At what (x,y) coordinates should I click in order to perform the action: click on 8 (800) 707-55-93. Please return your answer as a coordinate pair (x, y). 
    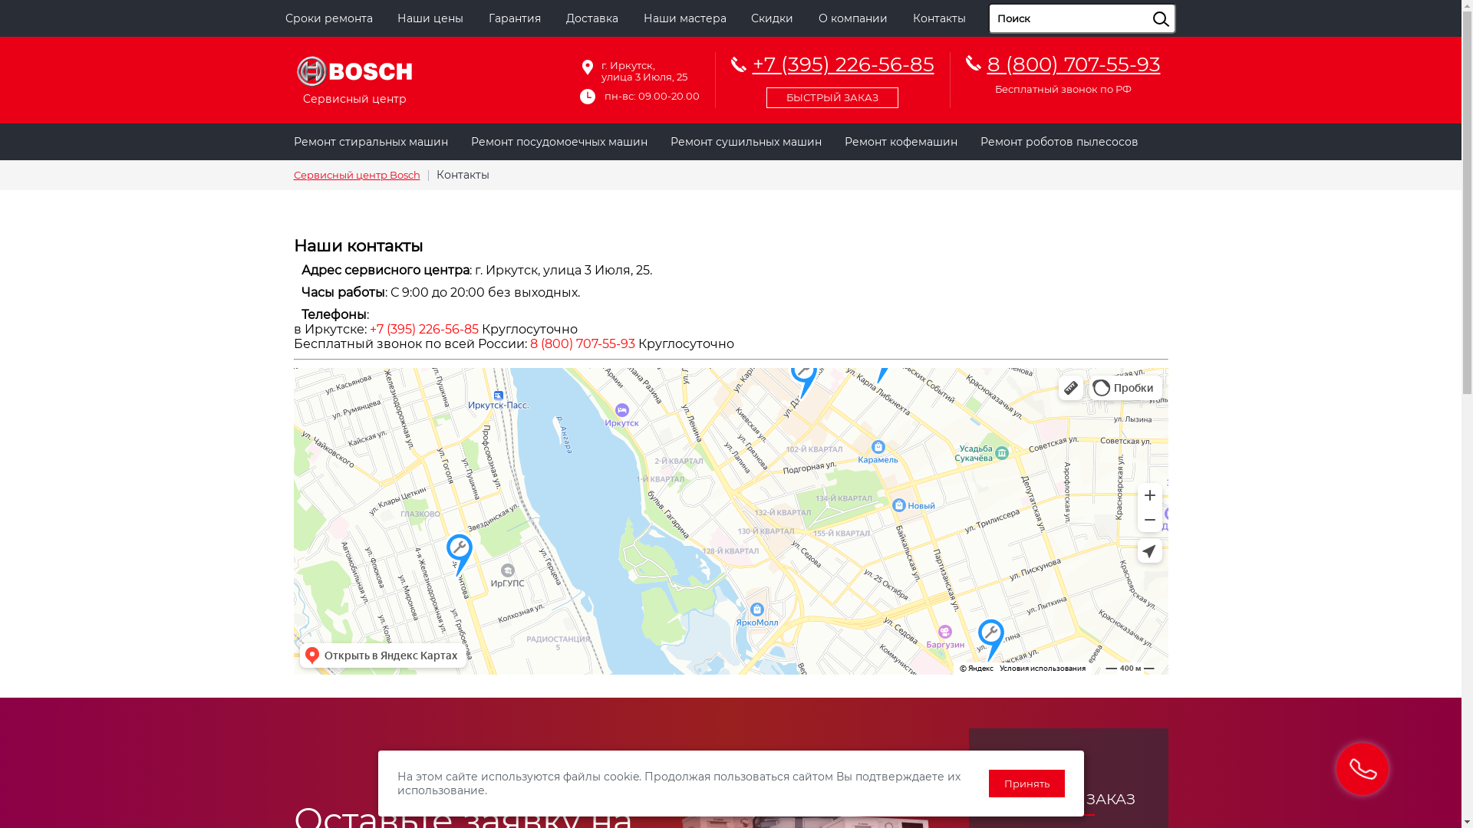
    Looking at the image, I should click on (1073, 64).